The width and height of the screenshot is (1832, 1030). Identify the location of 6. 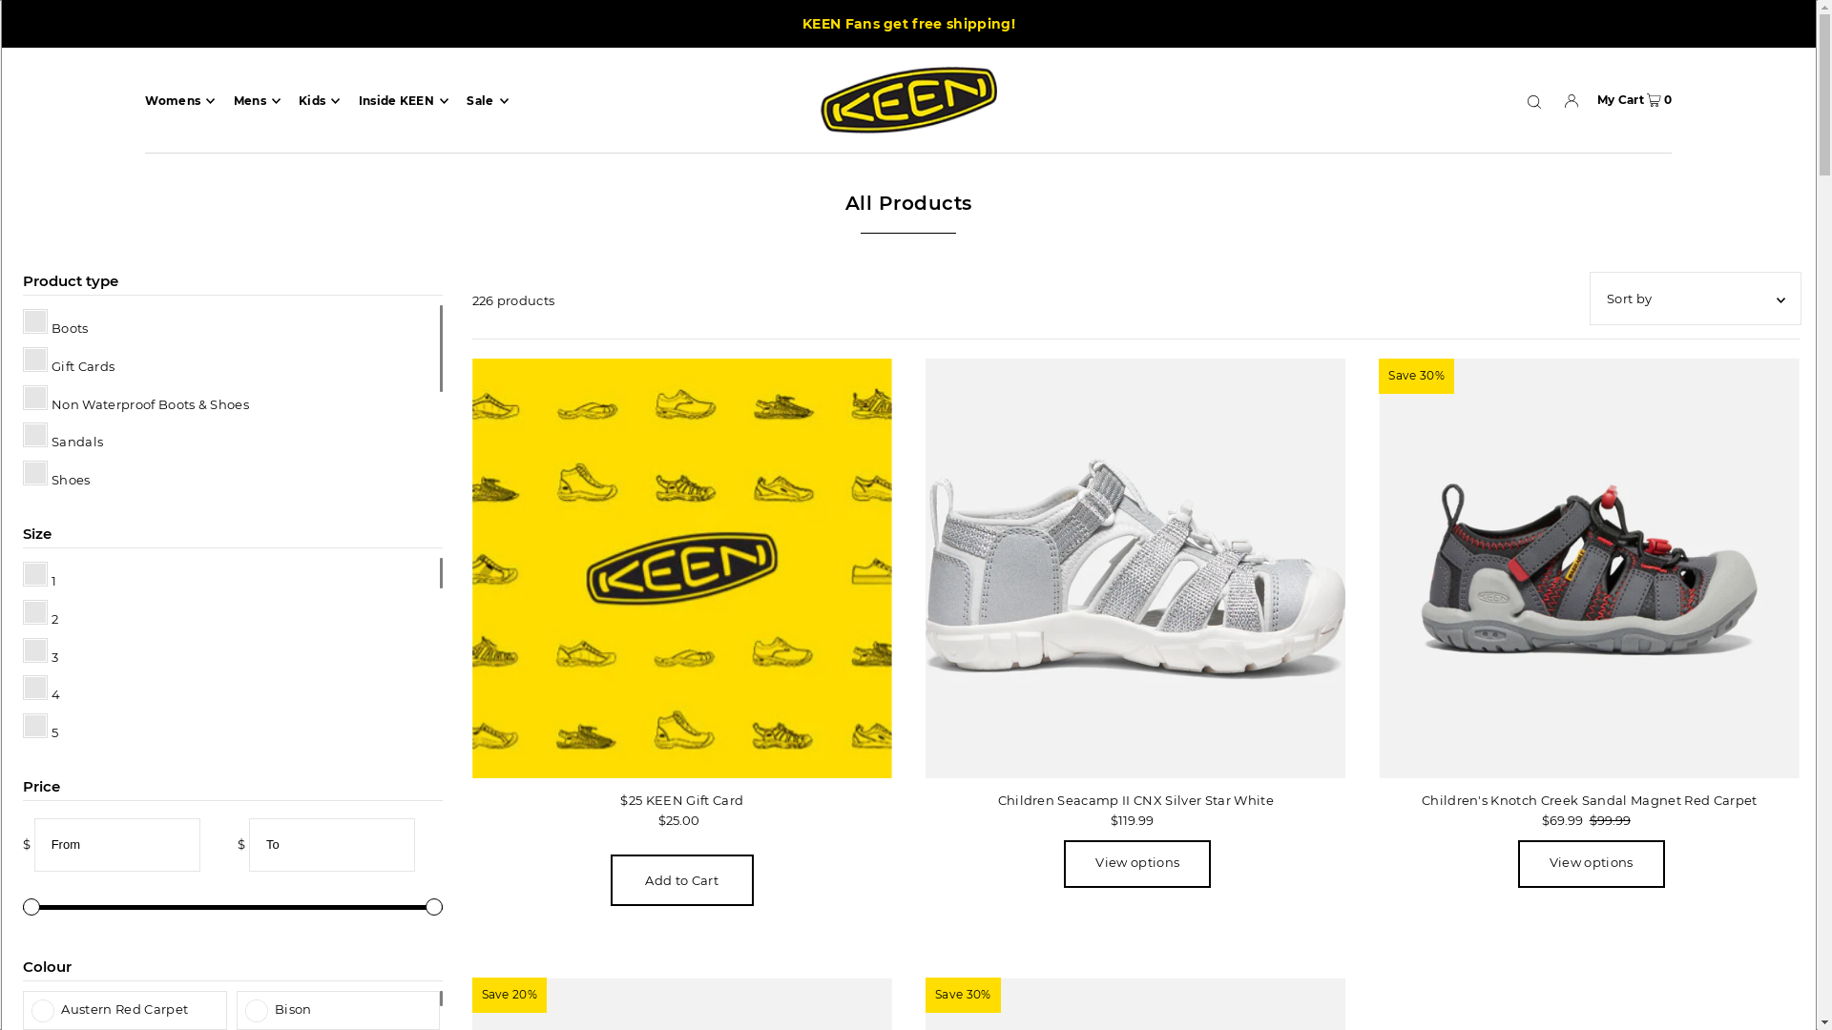
(231, 805).